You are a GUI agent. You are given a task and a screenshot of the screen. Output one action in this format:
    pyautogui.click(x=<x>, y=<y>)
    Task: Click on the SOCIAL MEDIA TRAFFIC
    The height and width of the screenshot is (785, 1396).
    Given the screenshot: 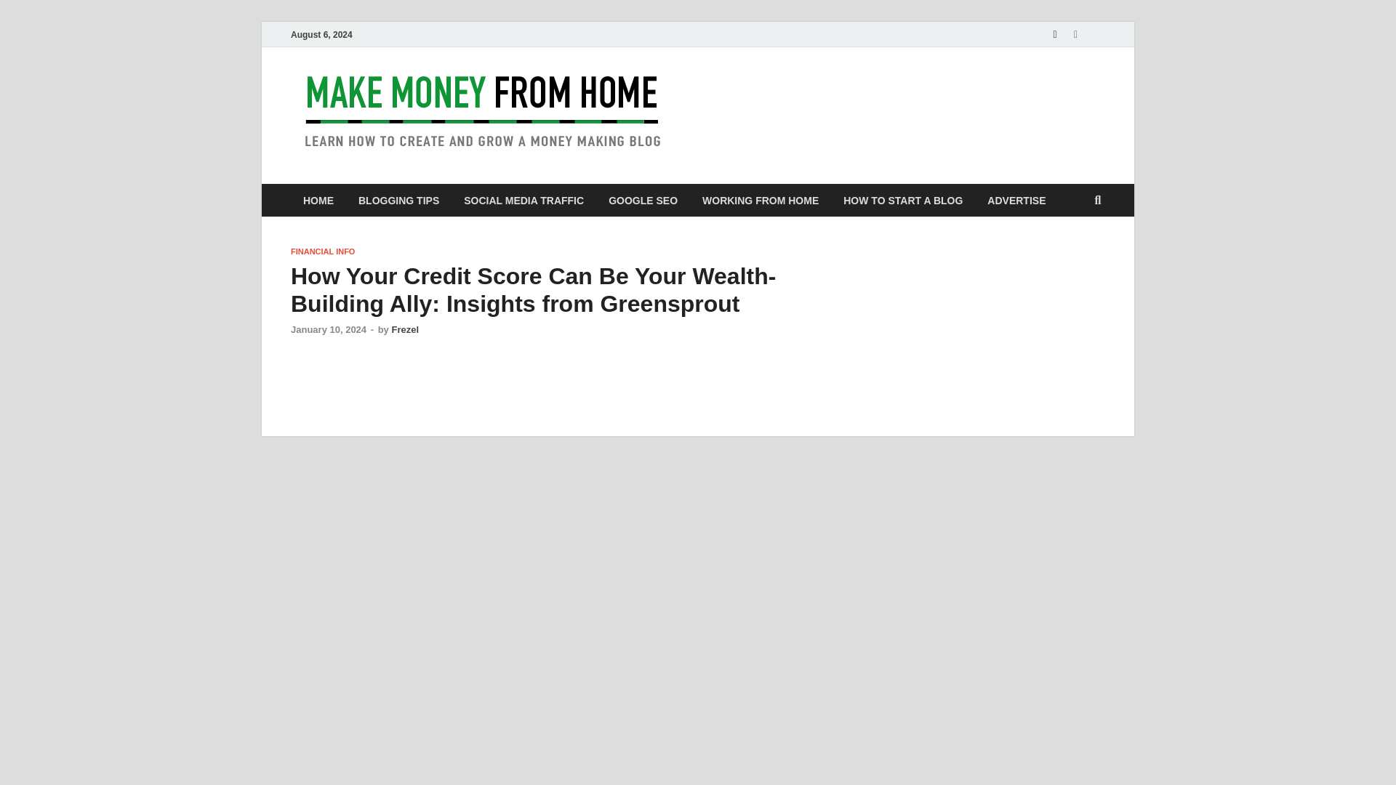 What is the action you would take?
    pyautogui.click(x=523, y=200)
    